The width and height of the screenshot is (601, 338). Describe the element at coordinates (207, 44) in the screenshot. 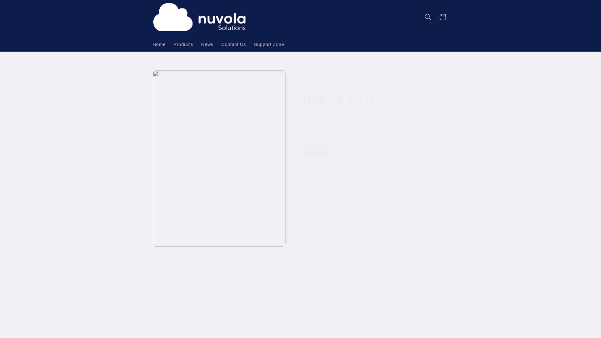

I see `News` at that location.